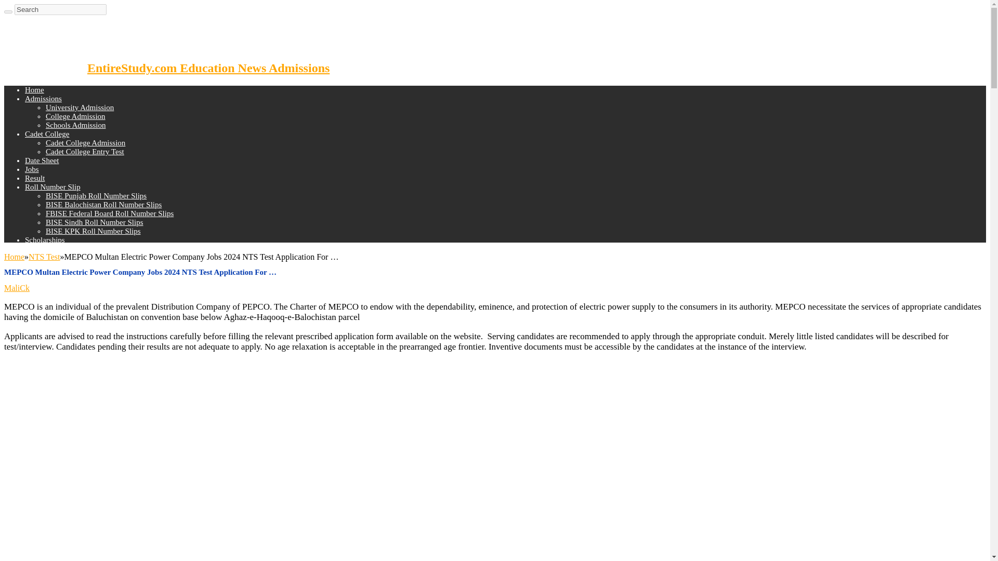  Describe the element at coordinates (35, 178) in the screenshot. I see `Result` at that location.